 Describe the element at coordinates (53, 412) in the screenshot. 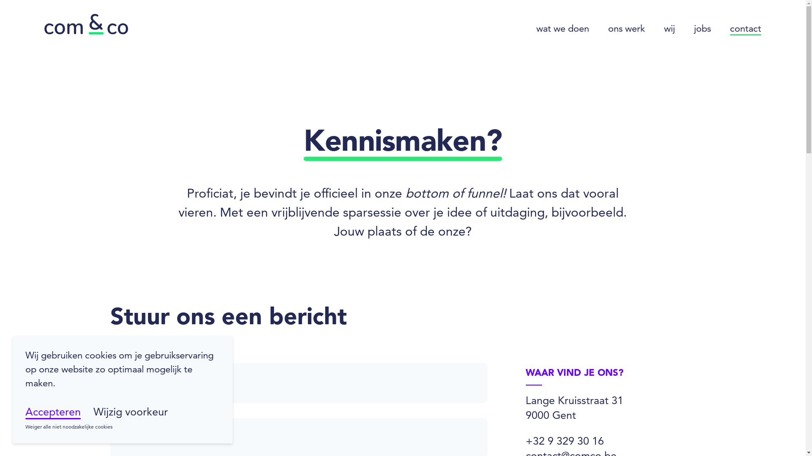

I see `Accepteren` at that location.